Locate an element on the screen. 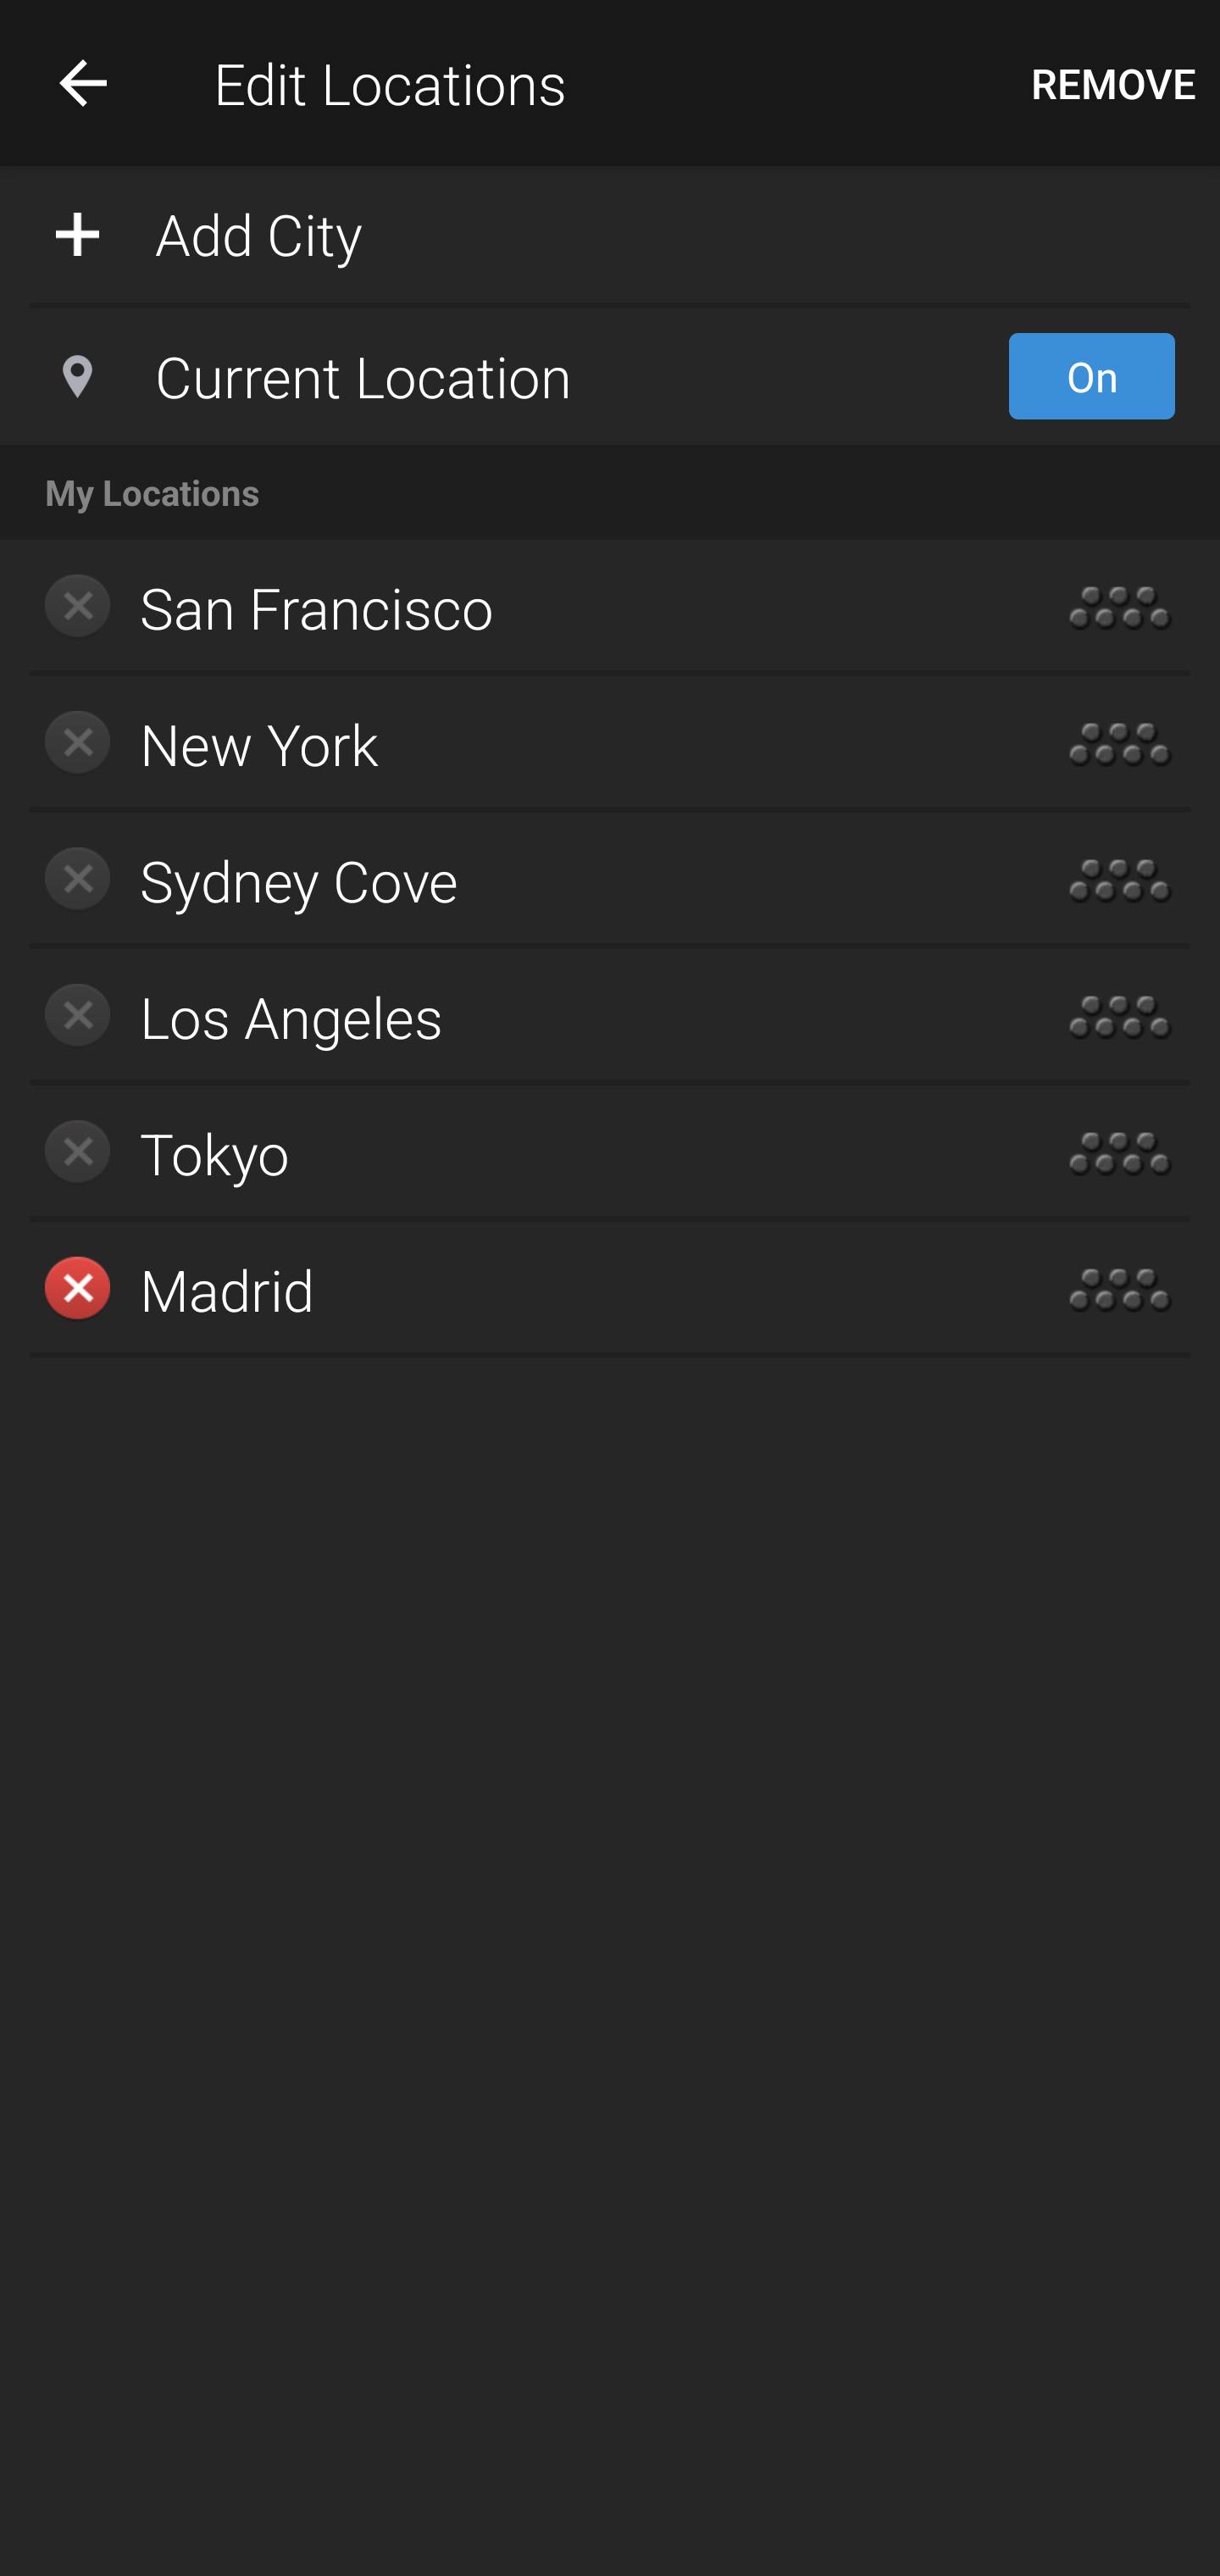 The image size is (1220, 2576). Delete: San Francisco San Francisco is located at coordinates (512, 608).